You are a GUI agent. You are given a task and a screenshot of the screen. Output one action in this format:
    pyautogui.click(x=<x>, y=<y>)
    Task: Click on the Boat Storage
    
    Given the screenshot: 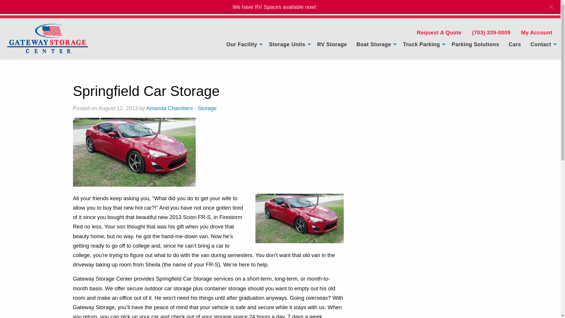 What is the action you would take?
    pyautogui.click(x=375, y=44)
    